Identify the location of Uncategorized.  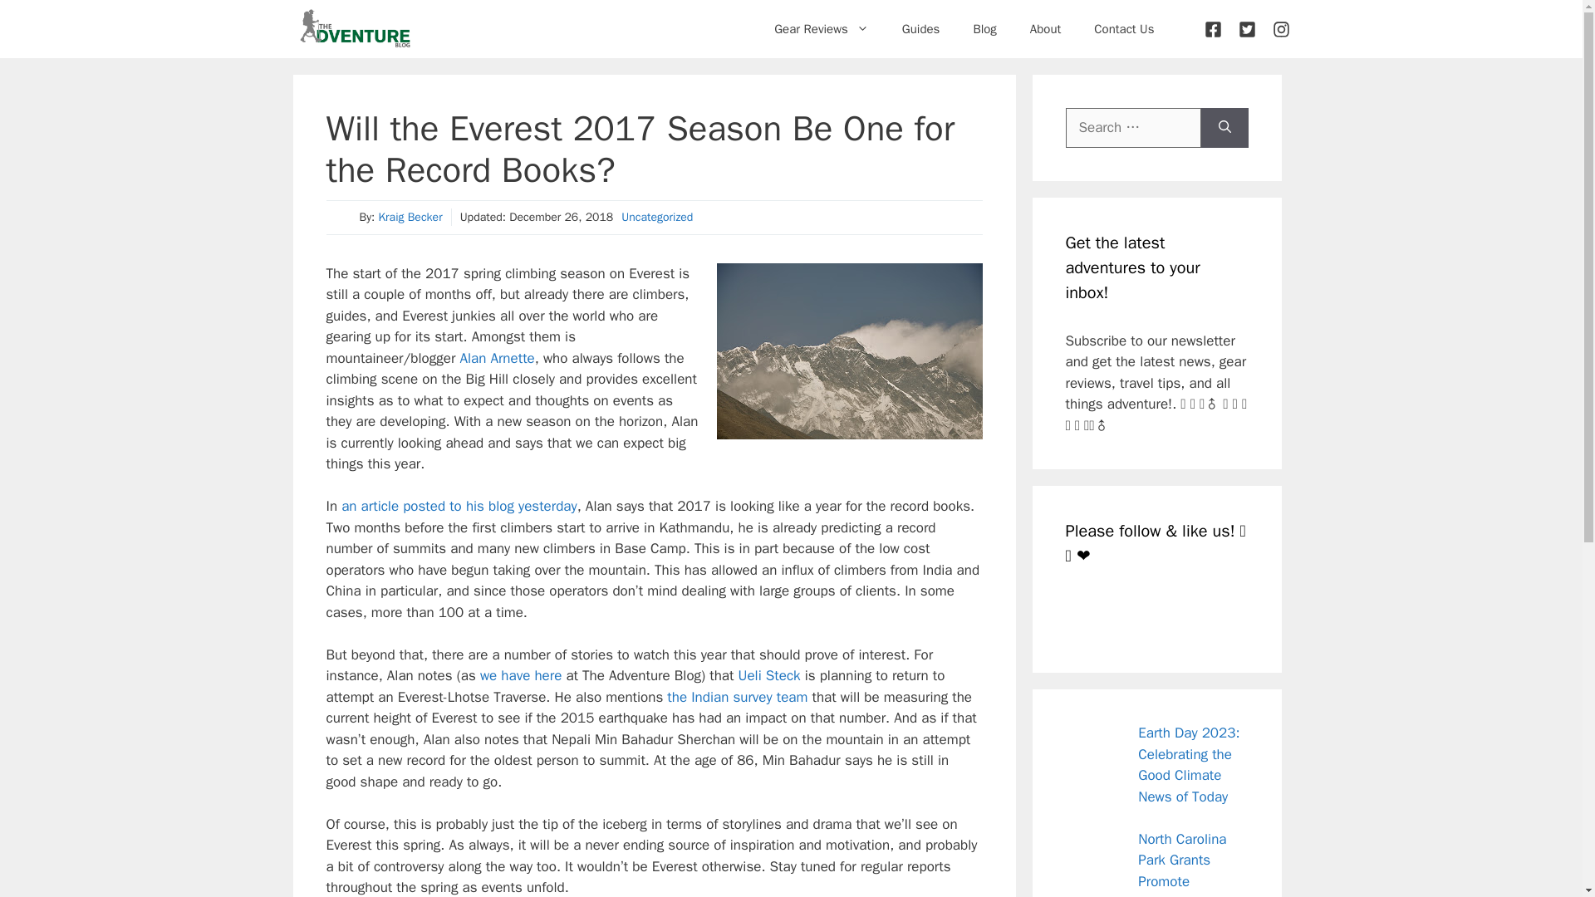
(656, 217).